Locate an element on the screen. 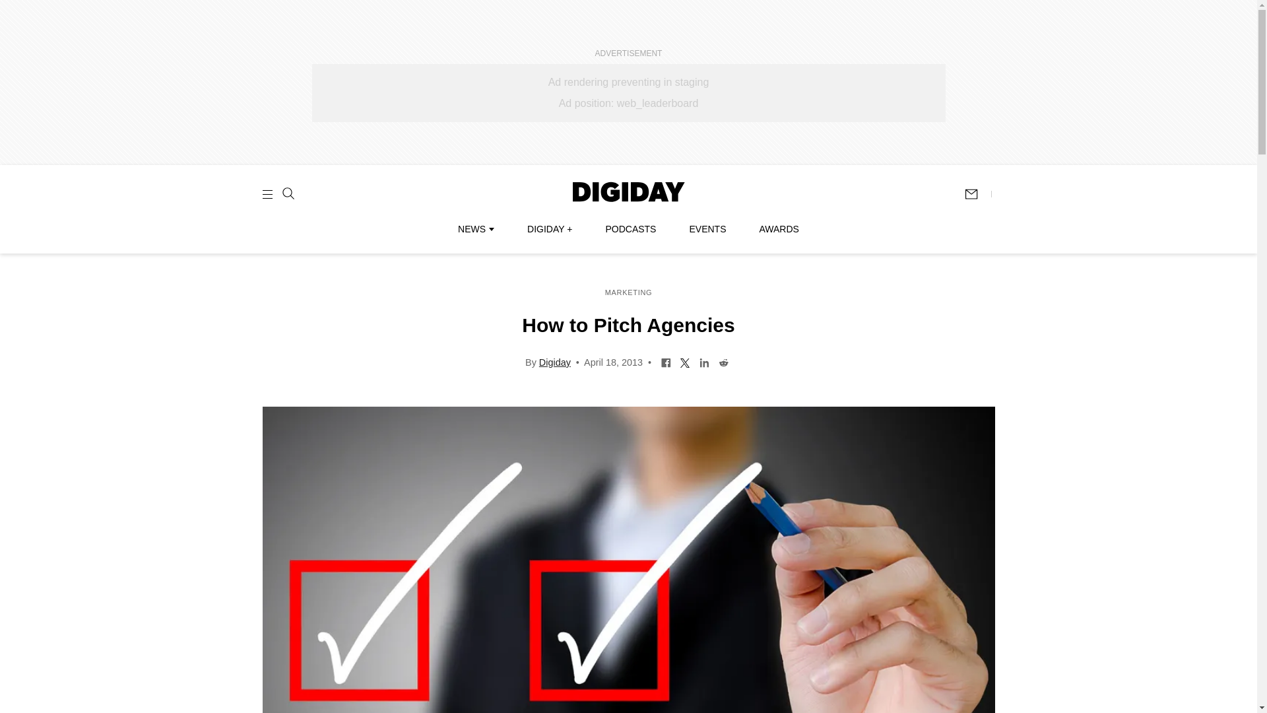 The height and width of the screenshot is (713, 1267). Share on Facebook is located at coordinates (665, 362).